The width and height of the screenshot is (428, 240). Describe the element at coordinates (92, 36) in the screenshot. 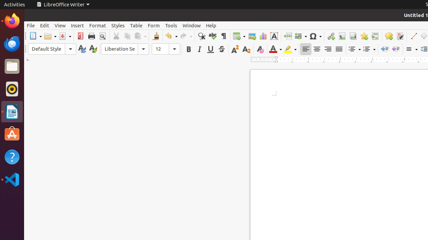

I see `Print` at that location.